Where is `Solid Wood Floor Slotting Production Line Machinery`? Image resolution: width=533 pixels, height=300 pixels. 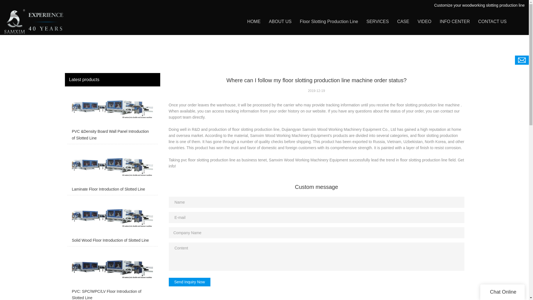 Solid Wood Floor Slotting Production Line Machinery is located at coordinates (258, 113).